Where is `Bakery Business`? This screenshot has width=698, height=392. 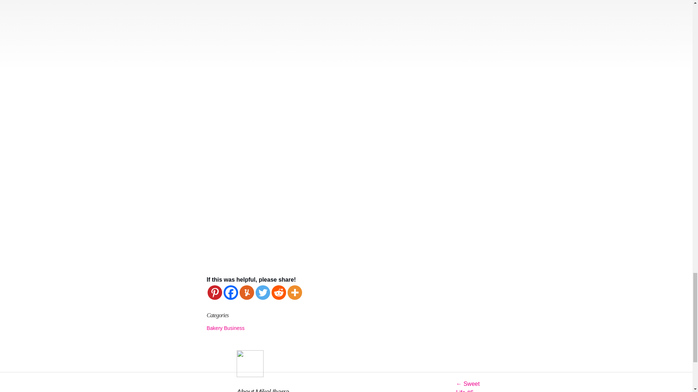
Bakery Business is located at coordinates (225, 328).